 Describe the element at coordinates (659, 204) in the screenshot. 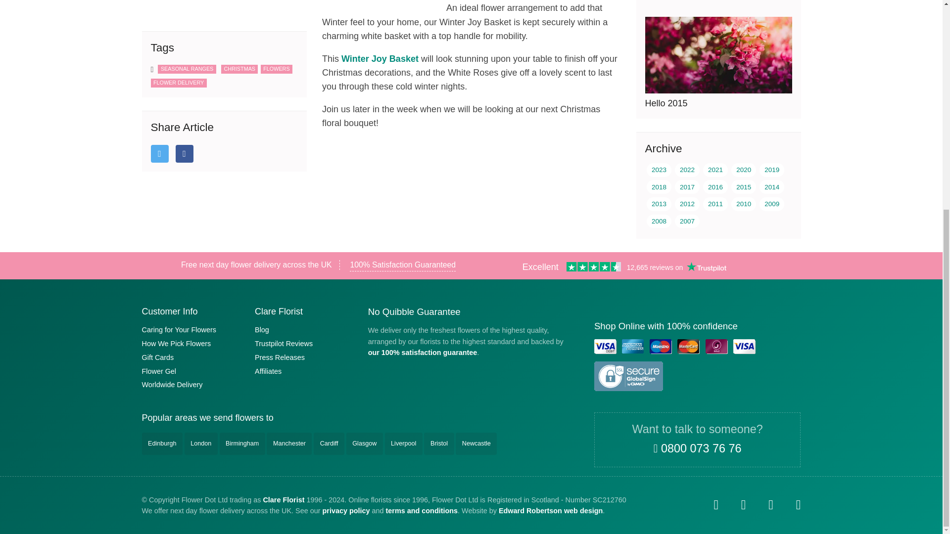

I see `Show posts from 2013` at that location.